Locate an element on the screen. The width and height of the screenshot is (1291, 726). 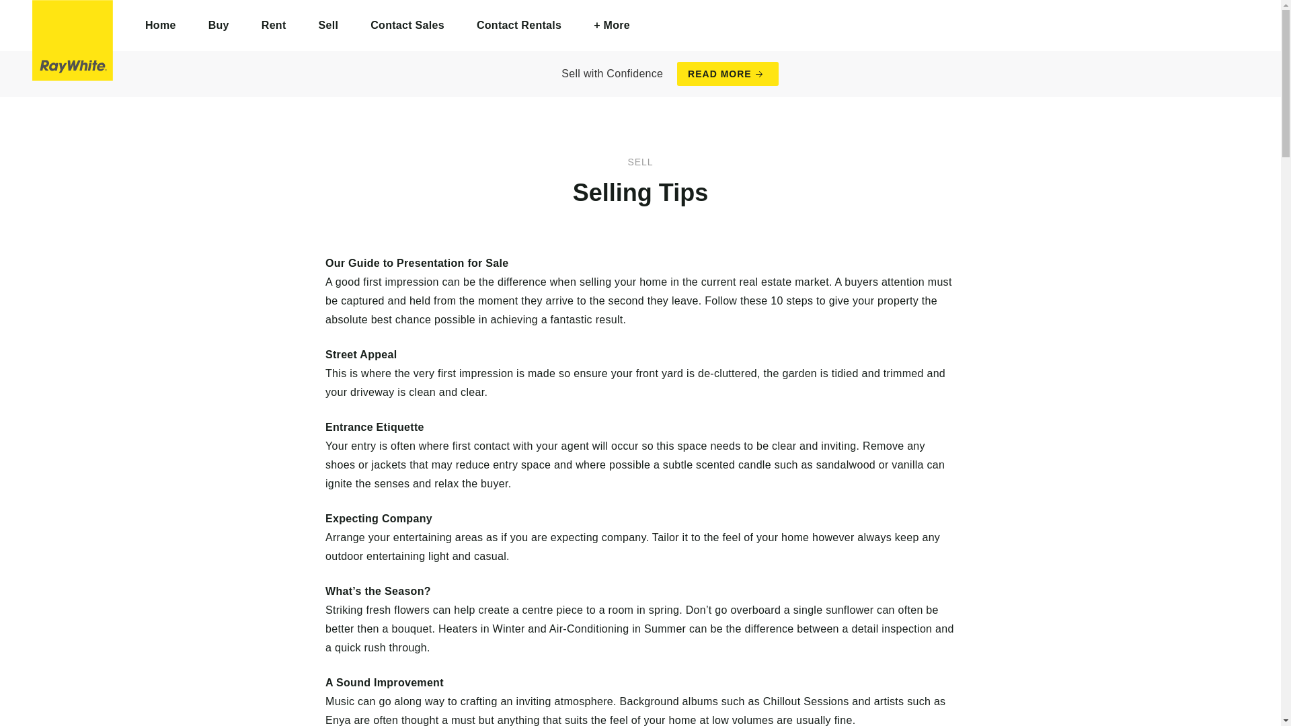
READ MORE is located at coordinates (728, 74).